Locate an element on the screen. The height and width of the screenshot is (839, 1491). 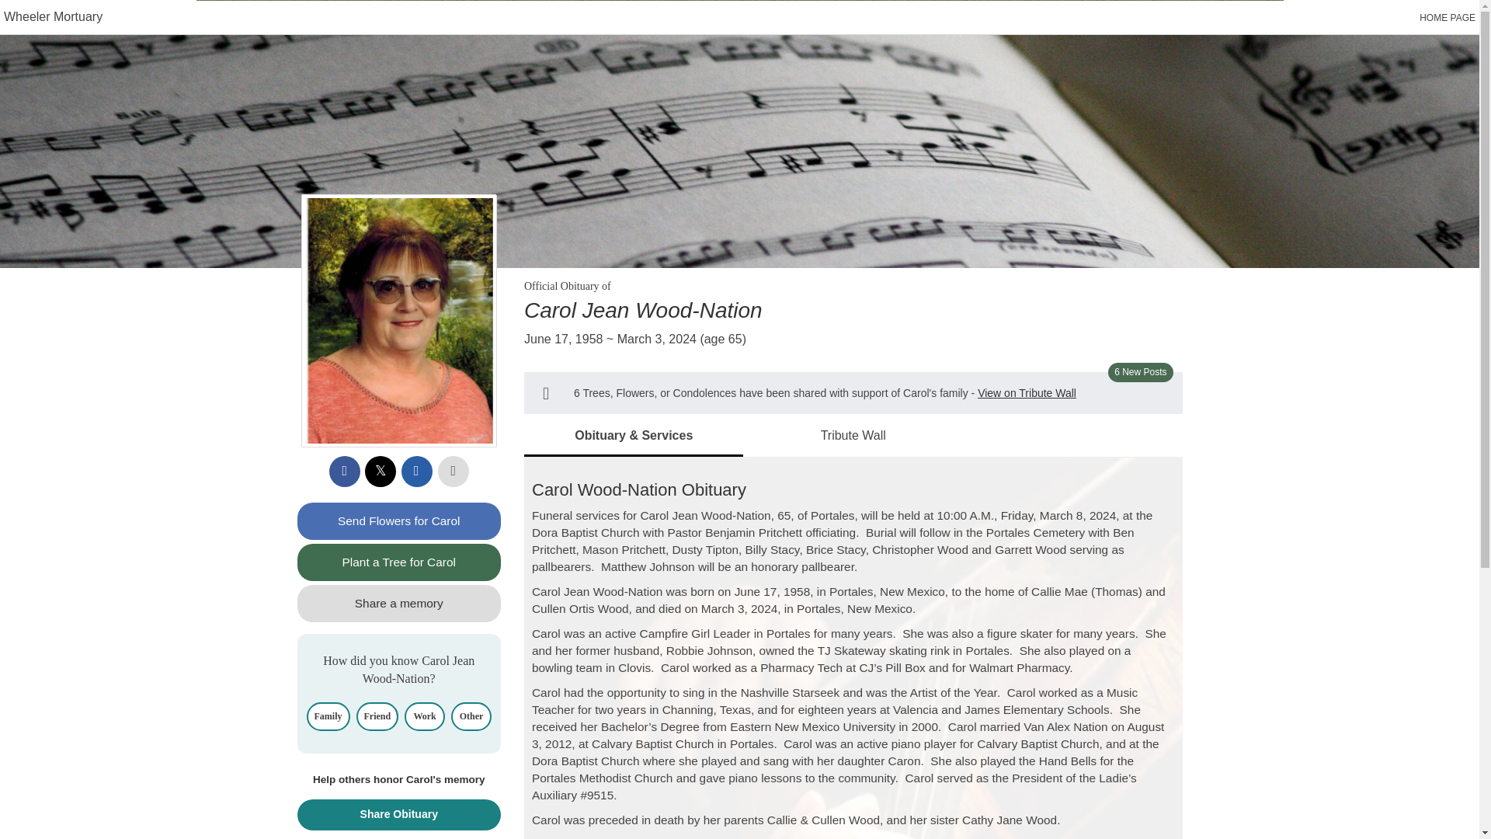
Share Obituary is located at coordinates (399, 815).